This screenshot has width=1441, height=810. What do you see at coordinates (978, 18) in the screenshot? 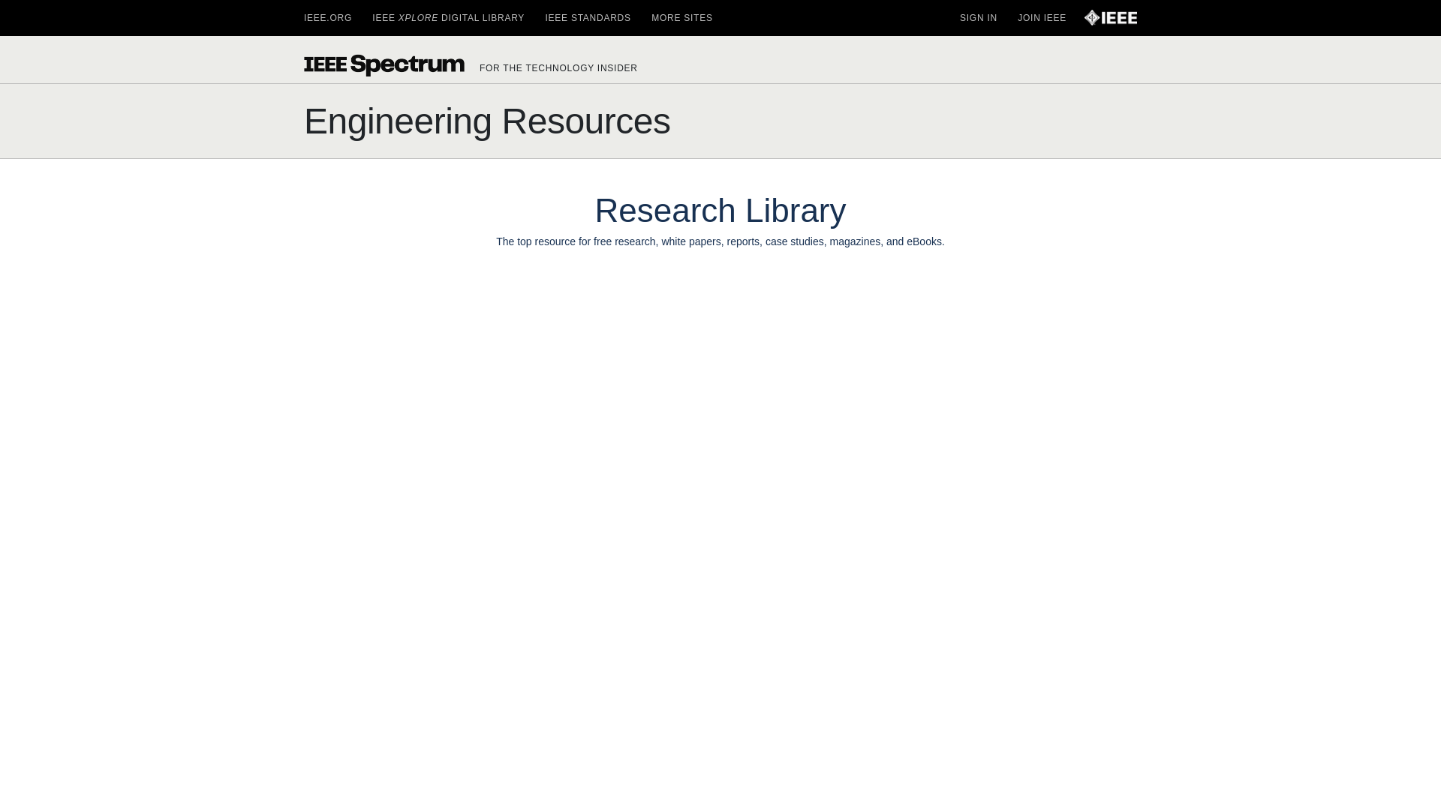
I see `SIGN IN` at bounding box center [978, 18].